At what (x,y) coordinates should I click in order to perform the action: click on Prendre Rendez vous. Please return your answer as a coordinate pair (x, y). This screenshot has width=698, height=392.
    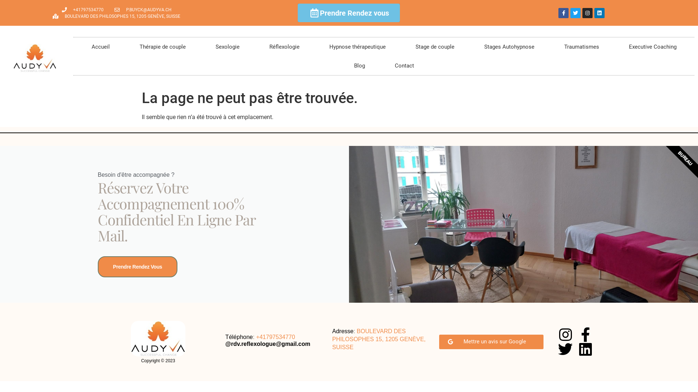
    Looking at the image, I should click on (349, 13).